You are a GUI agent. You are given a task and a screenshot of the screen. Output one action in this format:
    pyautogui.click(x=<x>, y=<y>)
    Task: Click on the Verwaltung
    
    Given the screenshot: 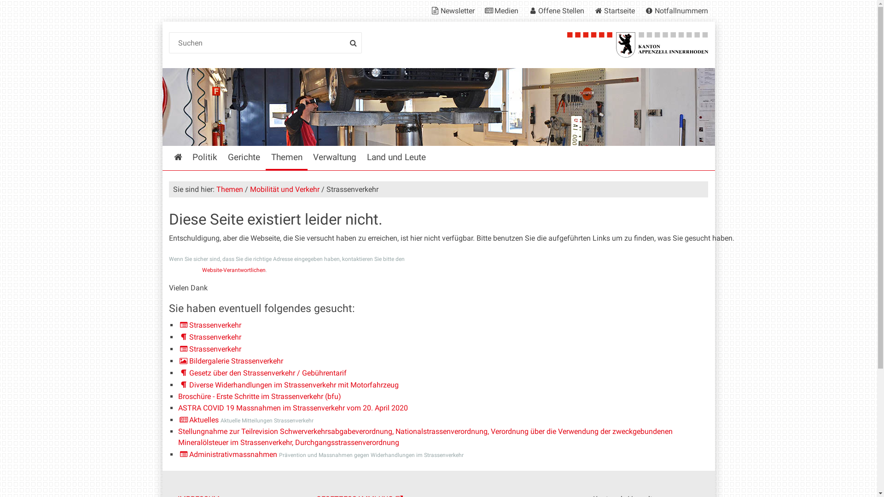 What is the action you would take?
    pyautogui.click(x=334, y=158)
    